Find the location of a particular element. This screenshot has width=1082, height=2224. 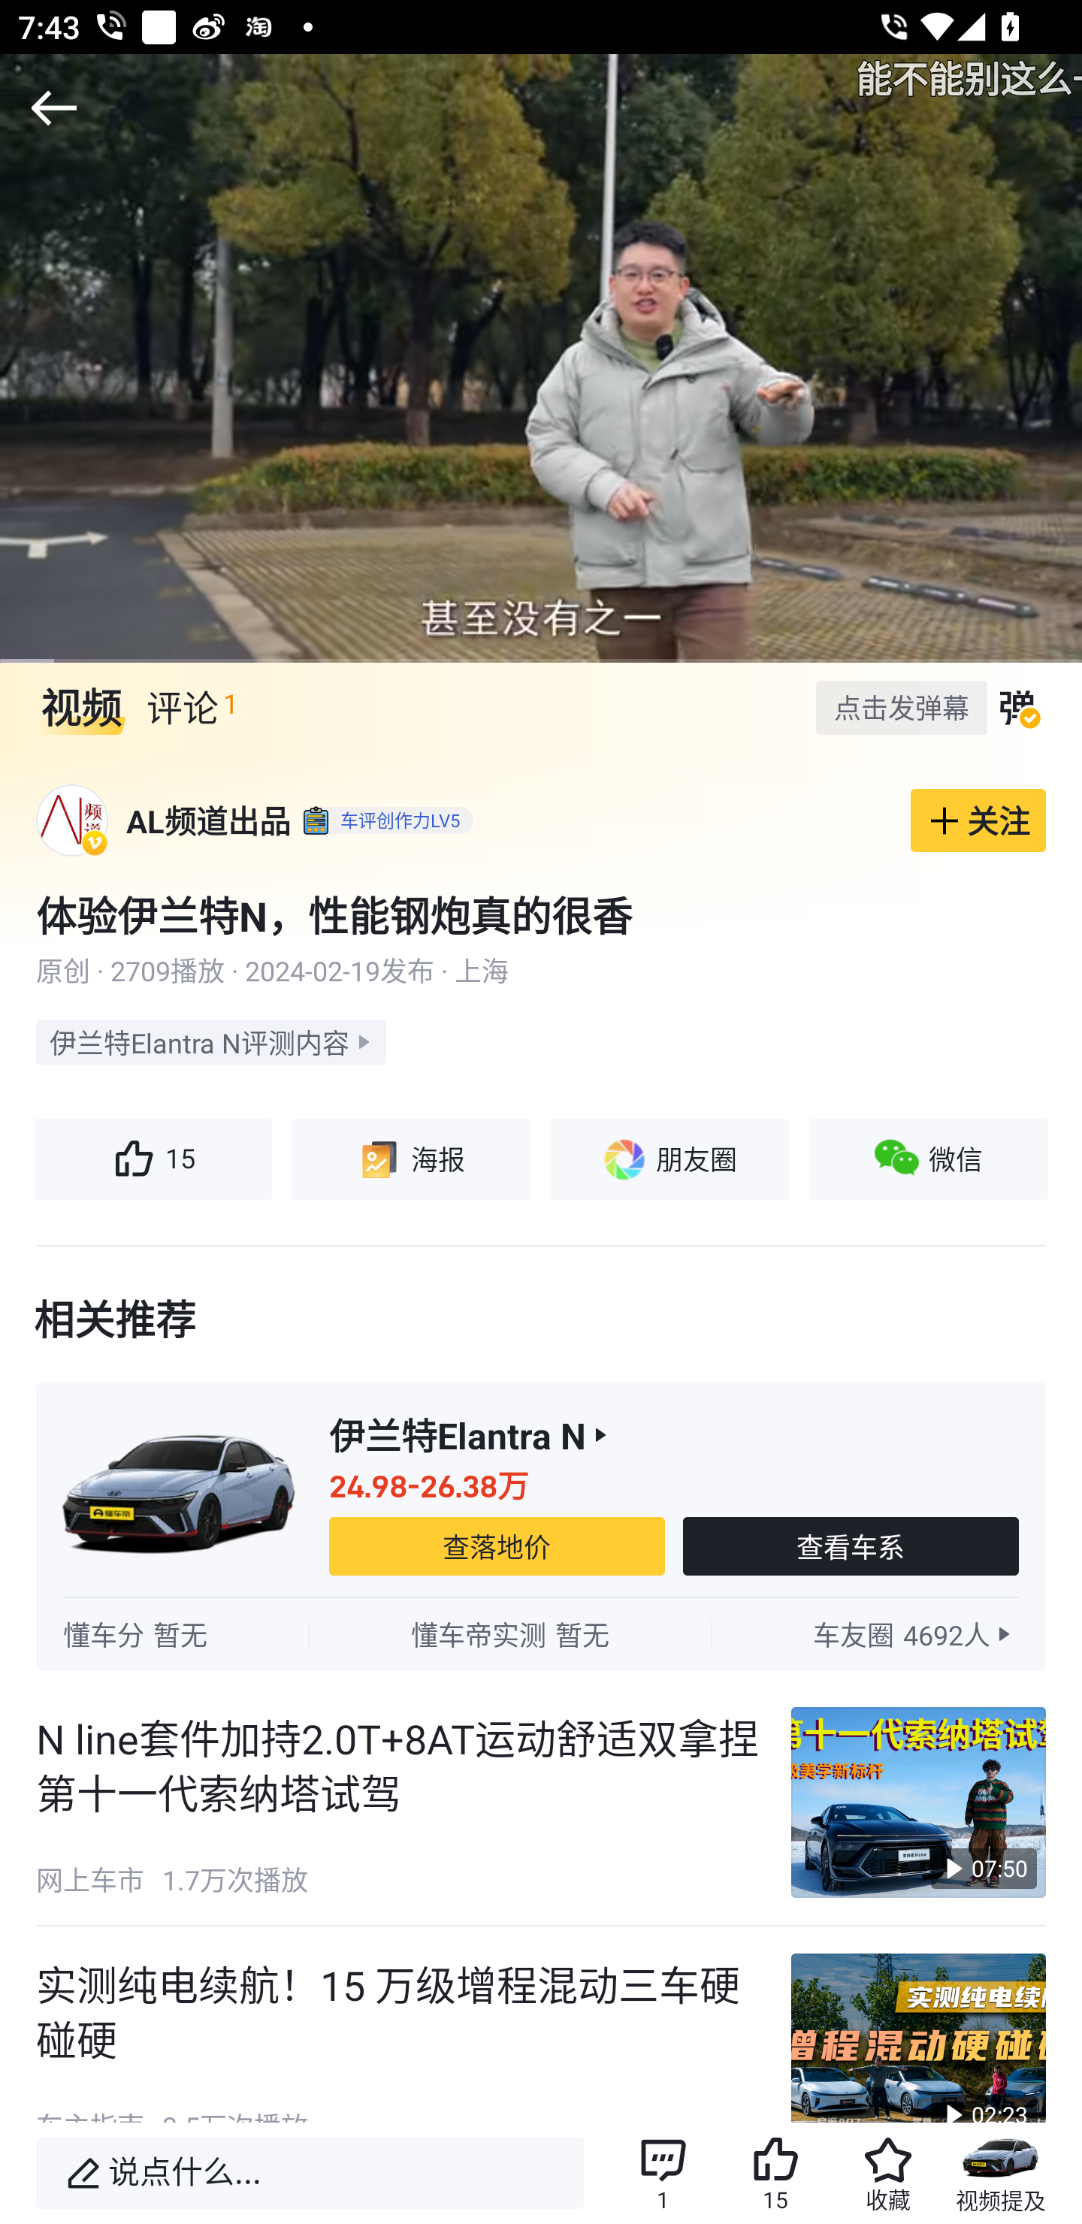

0.0 is located at coordinates (541, 358).